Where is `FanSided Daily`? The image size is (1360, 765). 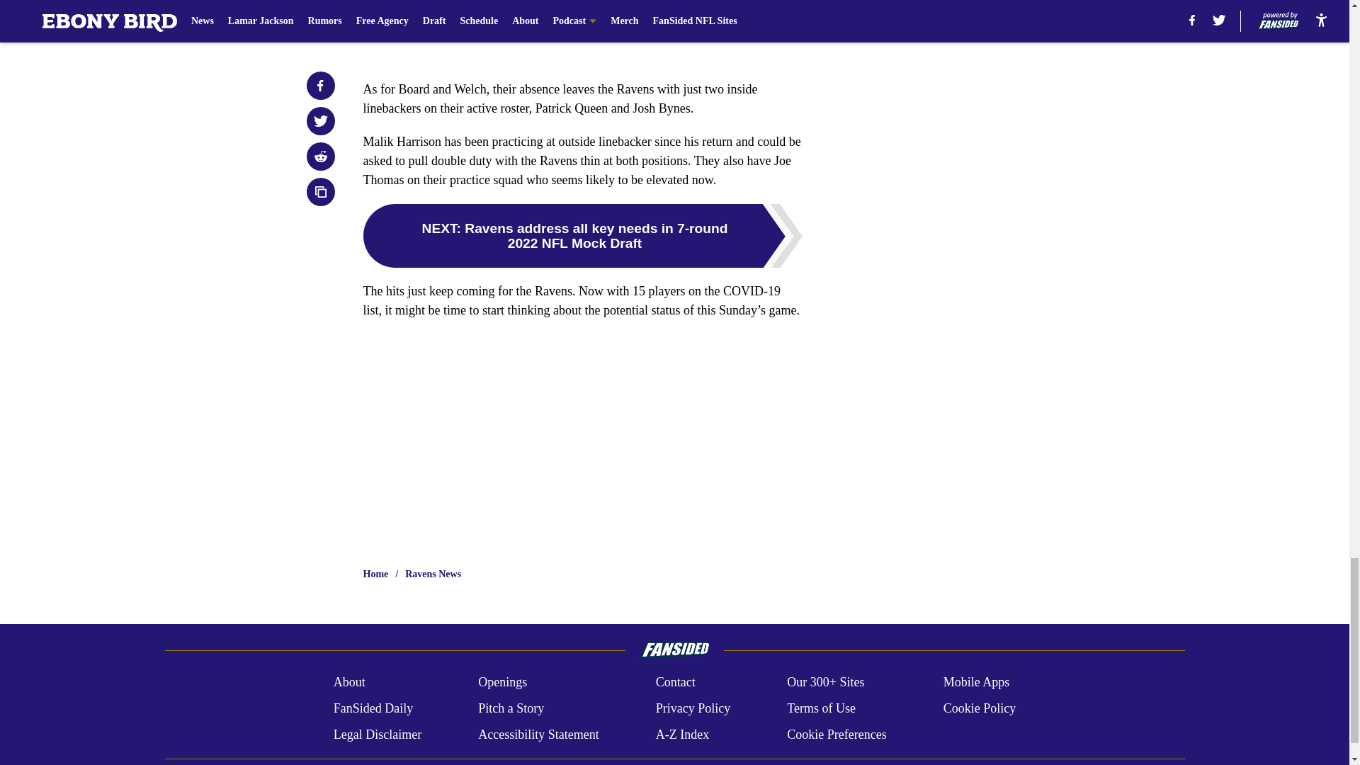
FanSided Daily is located at coordinates (373, 708).